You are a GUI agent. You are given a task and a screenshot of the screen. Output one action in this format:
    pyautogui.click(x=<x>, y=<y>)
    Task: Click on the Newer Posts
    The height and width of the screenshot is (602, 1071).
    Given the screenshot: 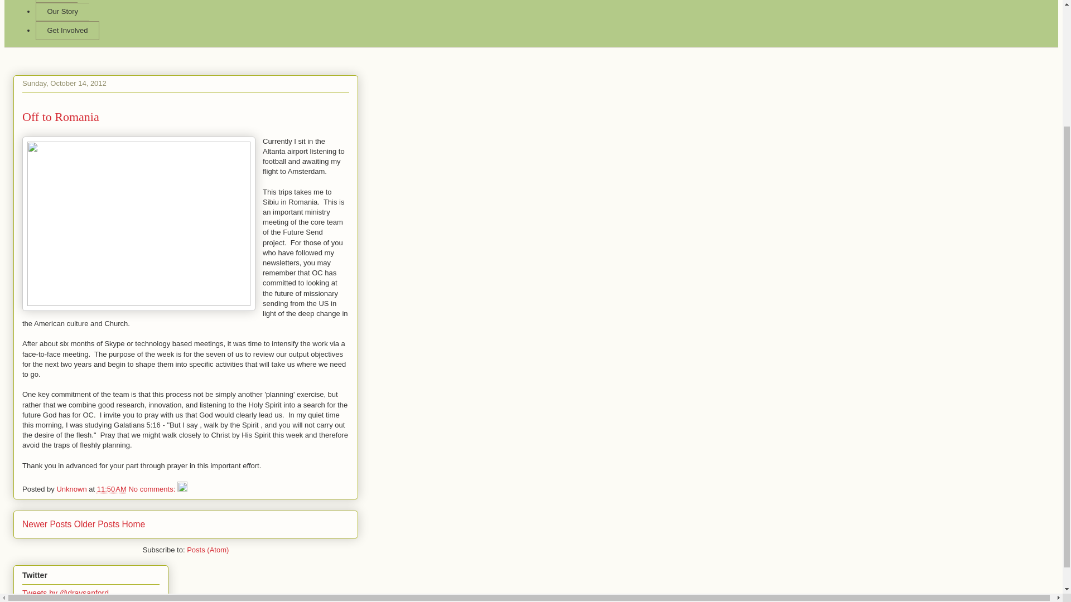 What is the action you would take?
    pyautogui.click(x=47, y=524)
    